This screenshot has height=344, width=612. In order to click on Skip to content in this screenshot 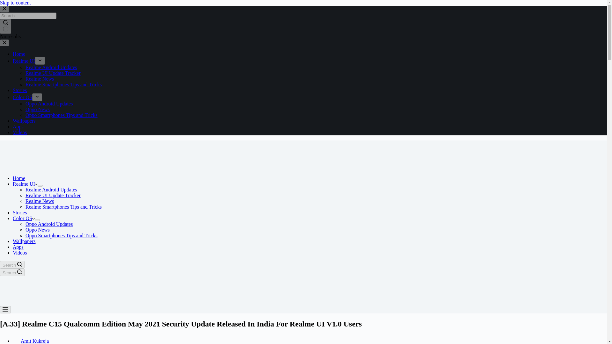, I will do `click(15, 3)`.